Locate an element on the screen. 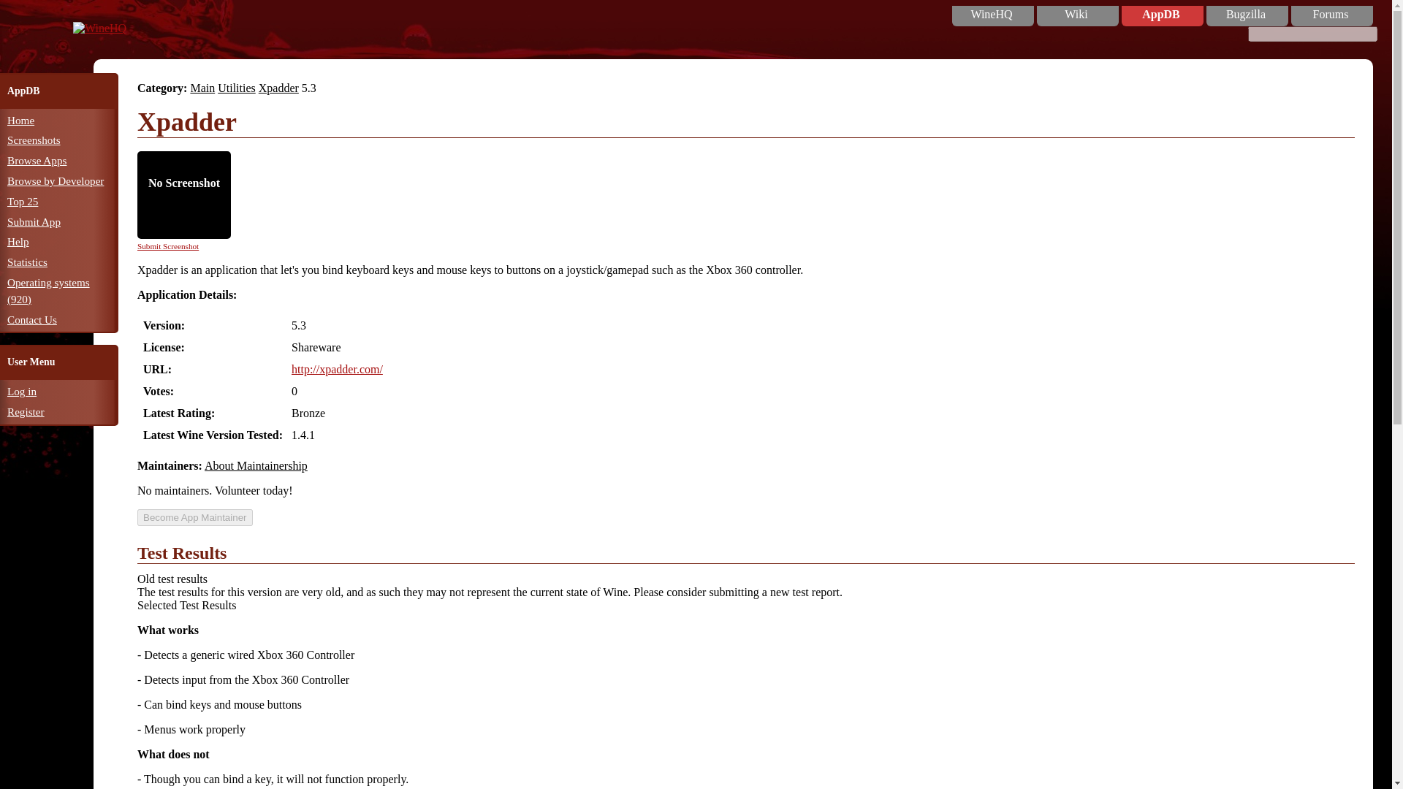 Image resolution: width=1403 pixels, height=789 pixels. Become App Maintainer is located at coordinates (194, 517).